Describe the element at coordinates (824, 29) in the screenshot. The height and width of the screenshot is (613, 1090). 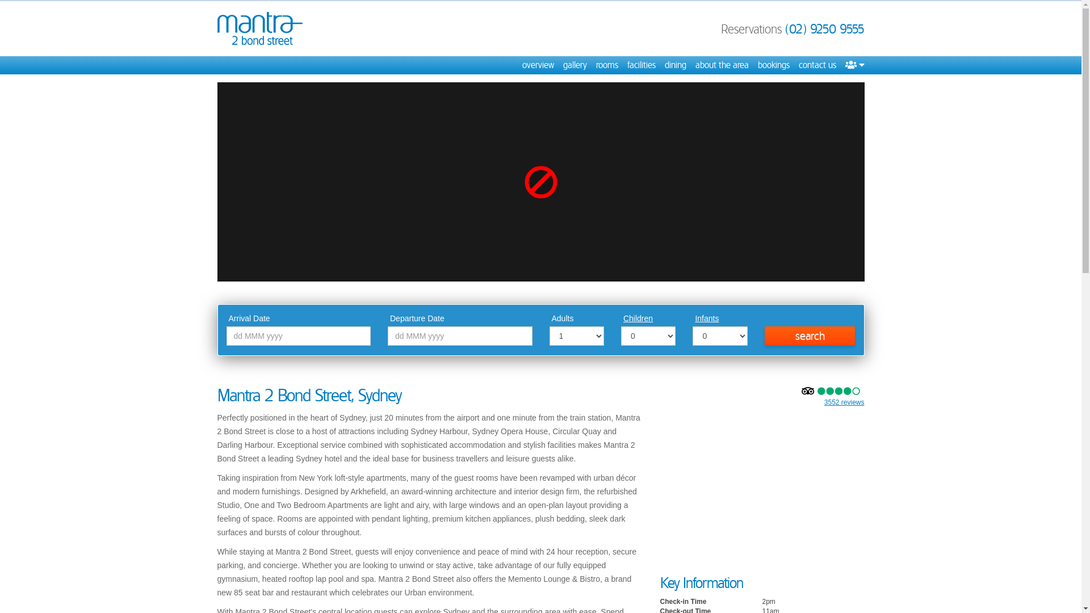
I see `(02) 9250 9555` at that location.